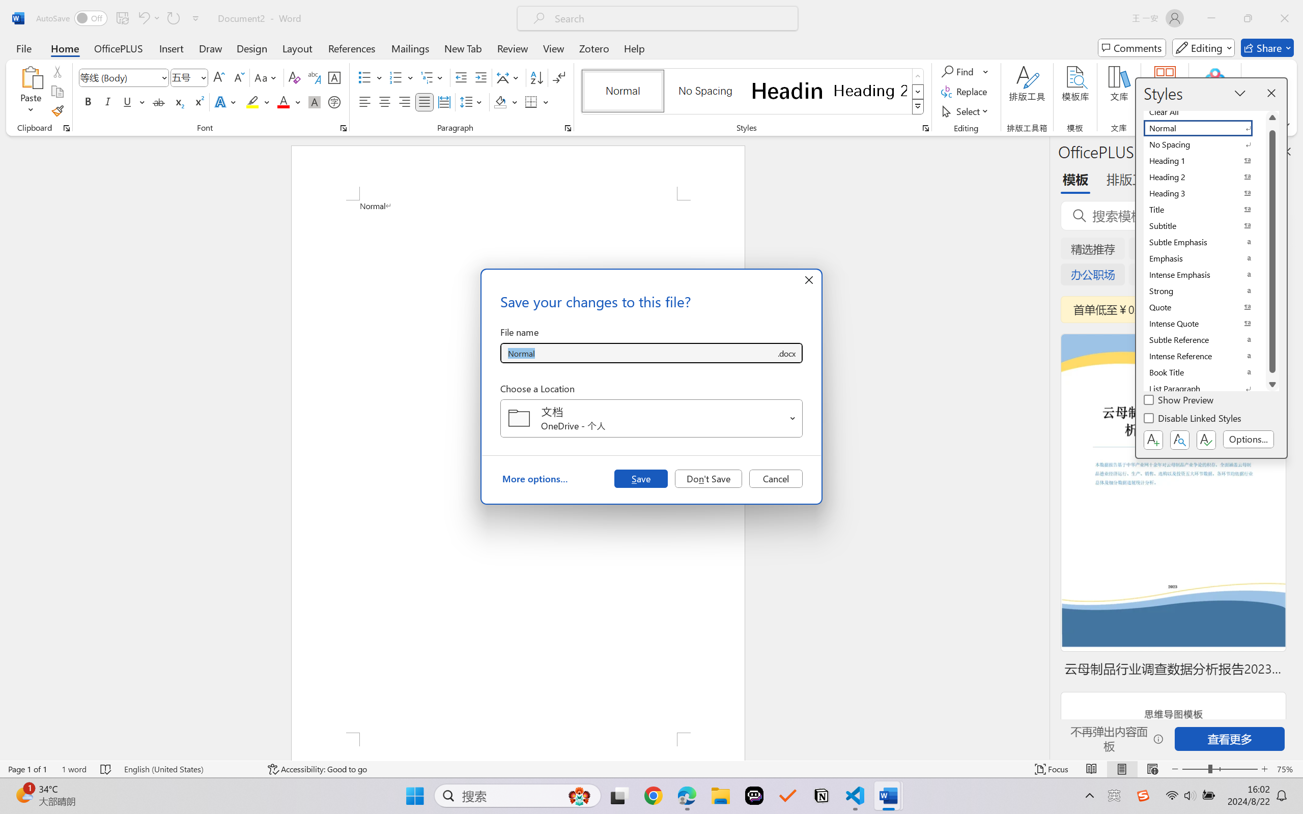 Image resolution: width=1303 pixels, height=814 pixels. What do you see at coordinates (23, 795) in the screenshot?
I see `AutomationID: BadgeAnchorLargeTicker` at bounding box center [23, 795].